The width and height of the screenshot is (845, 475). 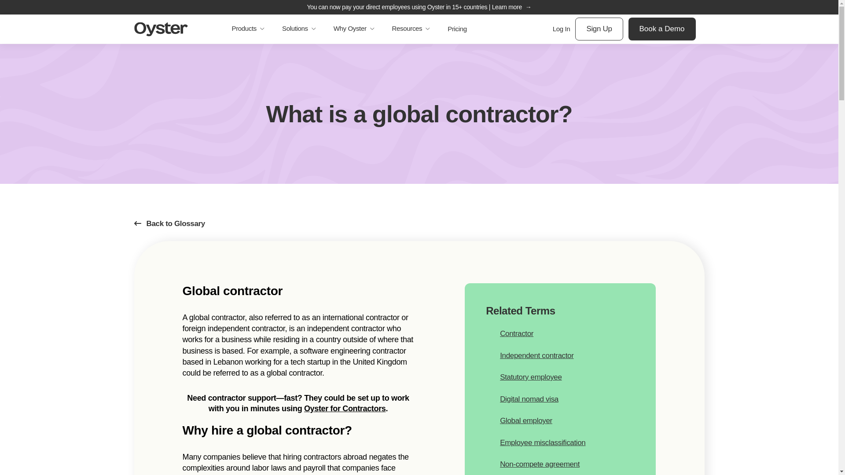 I want to click on Statutory employee, so click(x=560, y=377).